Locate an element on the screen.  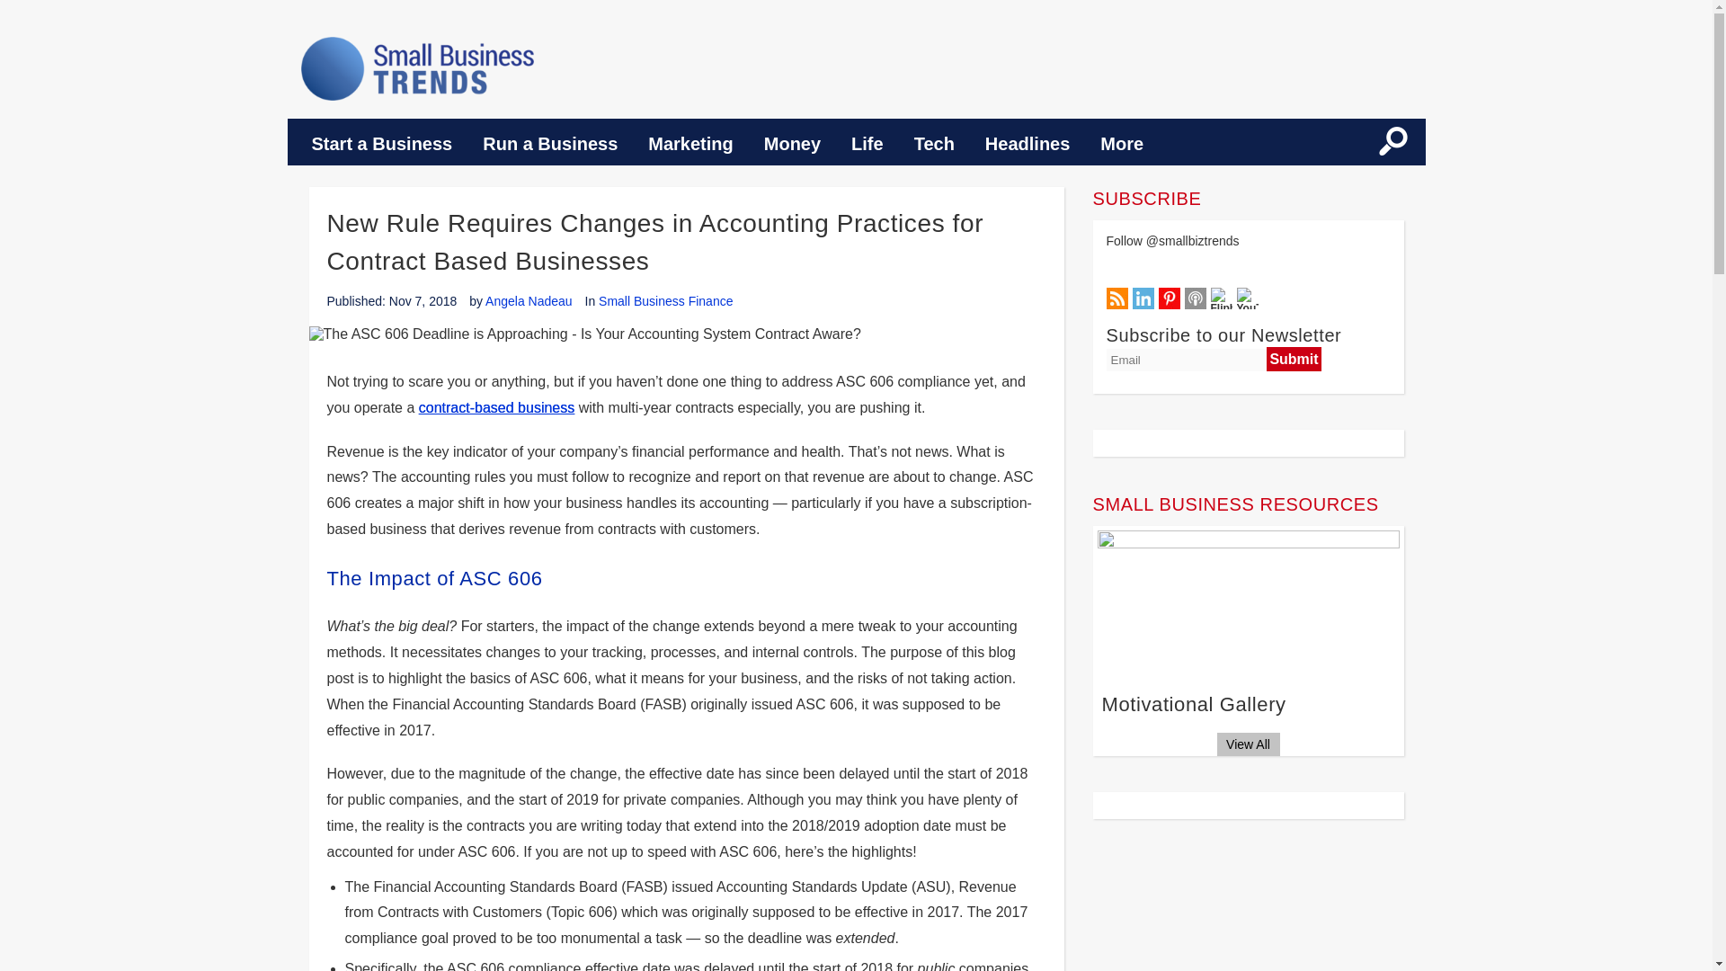
Posts by Angela Nadeau is located at coordinates (529, 301).